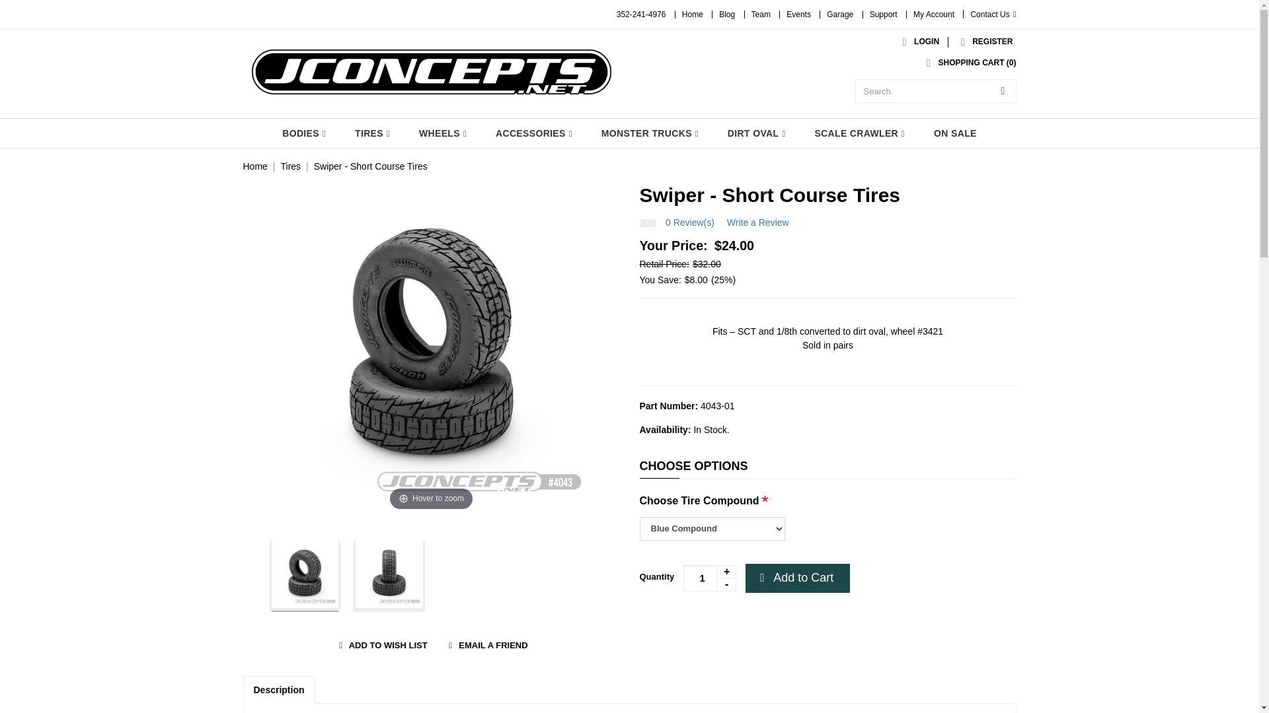 Image resolution: width=1269 pixels, height=713 pixels. I want to click on Events, so click(798, 15).